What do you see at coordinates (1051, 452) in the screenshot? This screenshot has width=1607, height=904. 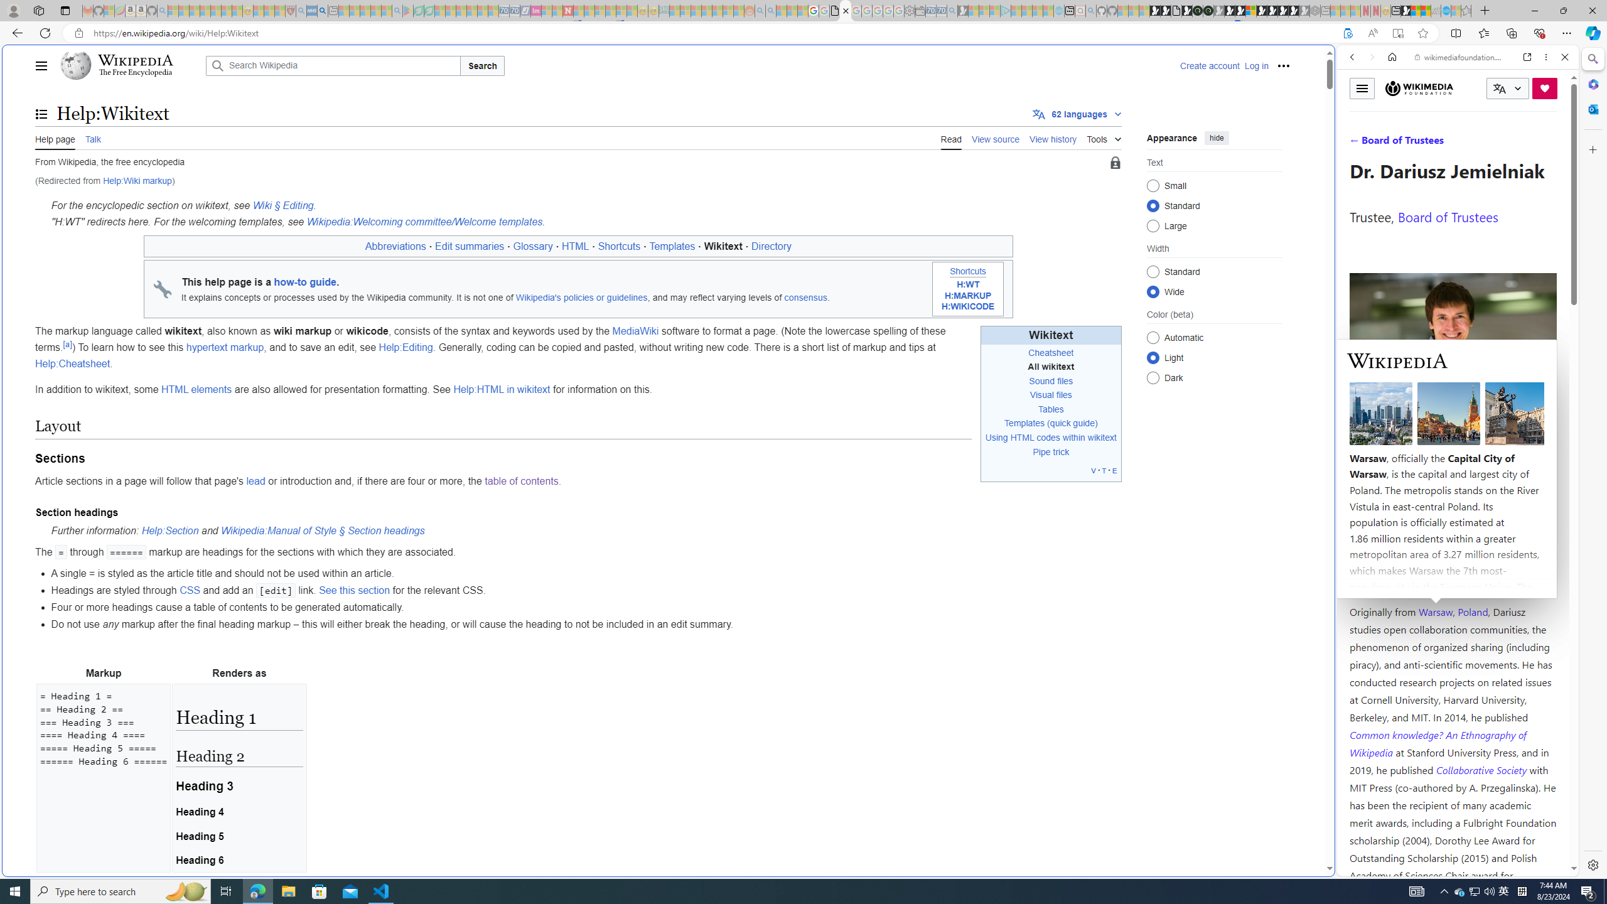 I see `Pipe trick` at bounding box center [1051, 452].